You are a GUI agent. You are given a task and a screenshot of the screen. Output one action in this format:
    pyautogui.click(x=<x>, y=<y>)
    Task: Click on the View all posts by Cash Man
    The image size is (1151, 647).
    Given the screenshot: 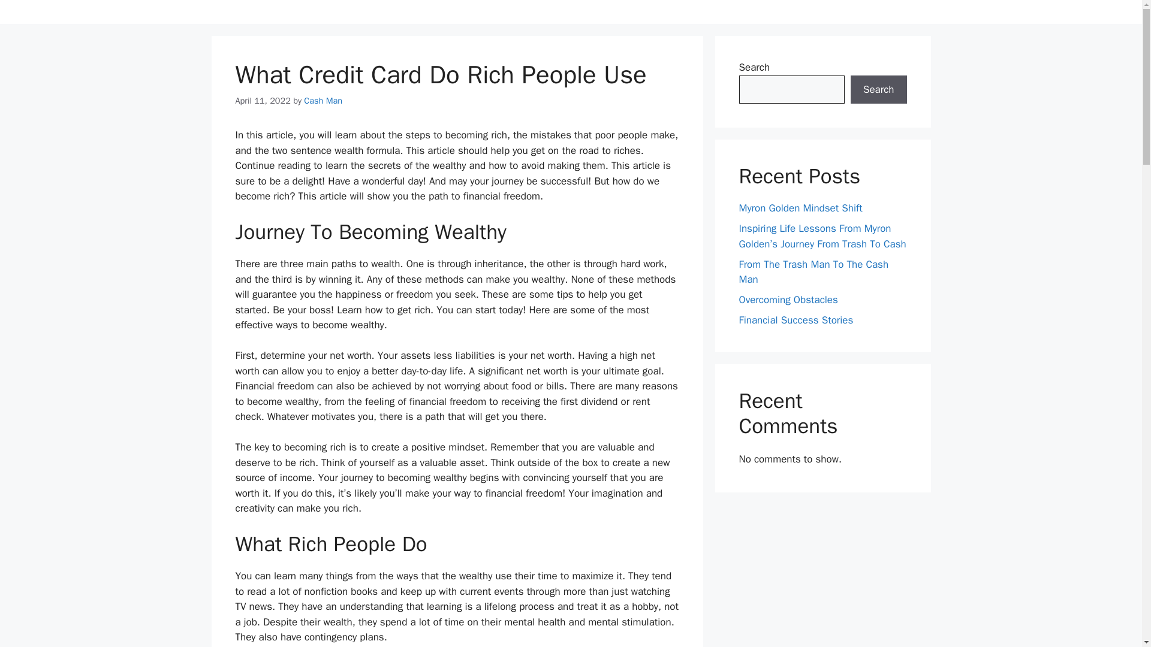 What is the action you would take?
    pyautogui.click(x=323, y=101)
    